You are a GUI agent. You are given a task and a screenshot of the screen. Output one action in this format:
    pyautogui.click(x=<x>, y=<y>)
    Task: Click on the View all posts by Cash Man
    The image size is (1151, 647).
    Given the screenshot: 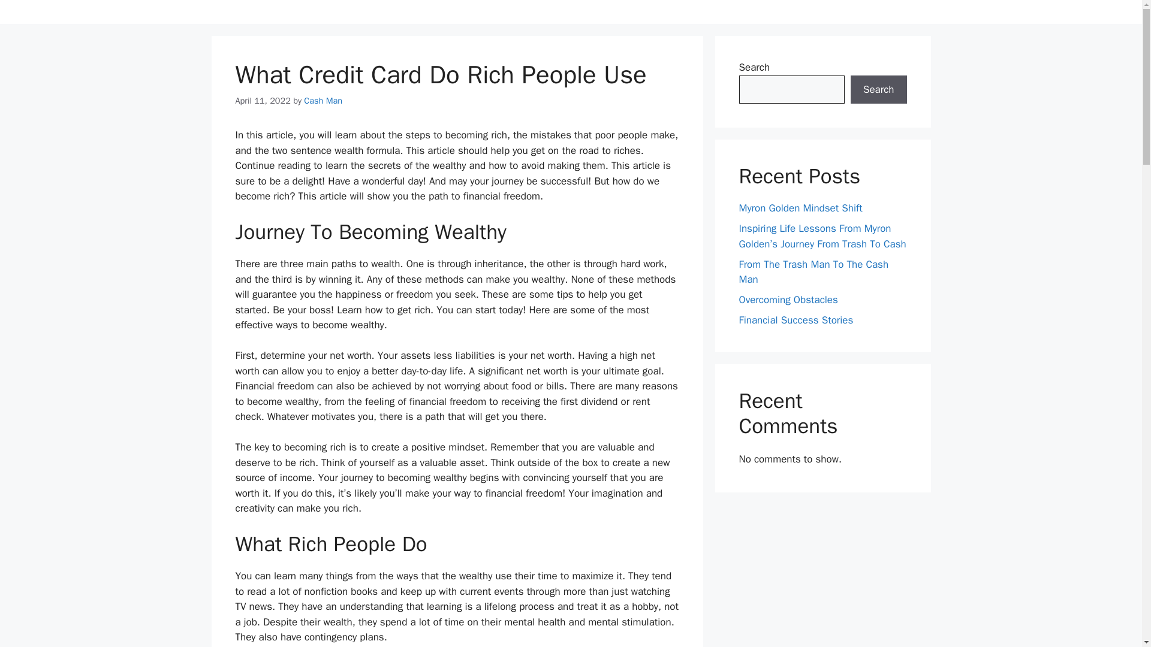 What is the action you would take?
    pyautogui.click(x=323, y=101)
    